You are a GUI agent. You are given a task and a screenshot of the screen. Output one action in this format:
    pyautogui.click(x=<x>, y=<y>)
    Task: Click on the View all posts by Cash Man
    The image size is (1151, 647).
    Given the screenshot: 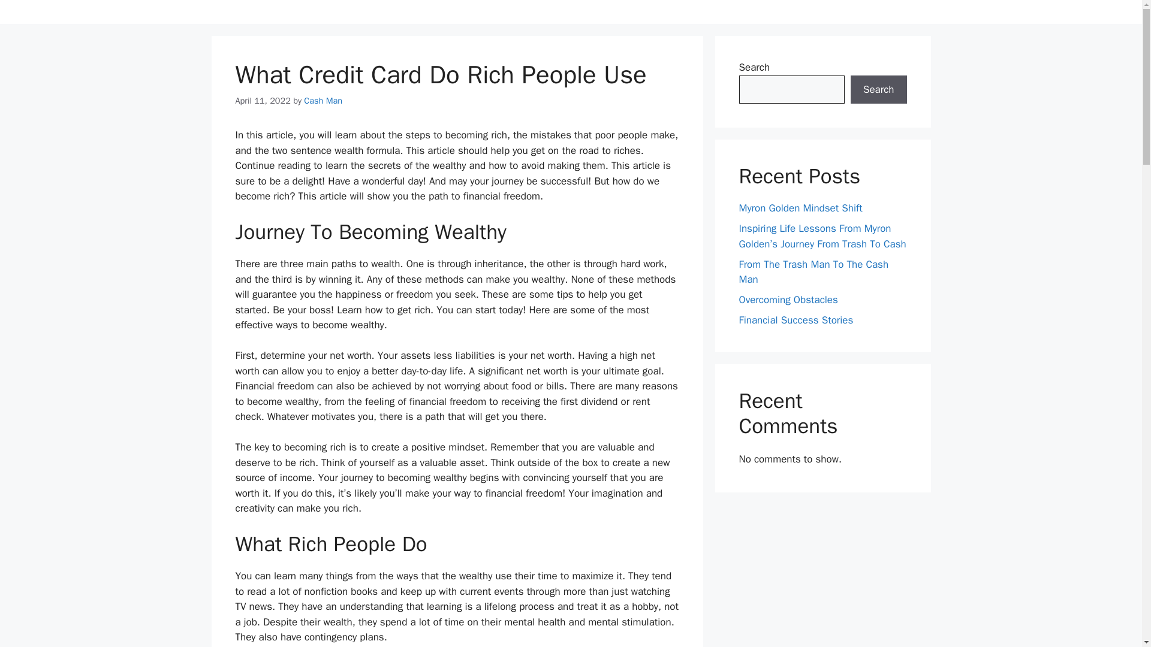 What is the action you would take?
    pyautogui.click(x=323, y=101)
    